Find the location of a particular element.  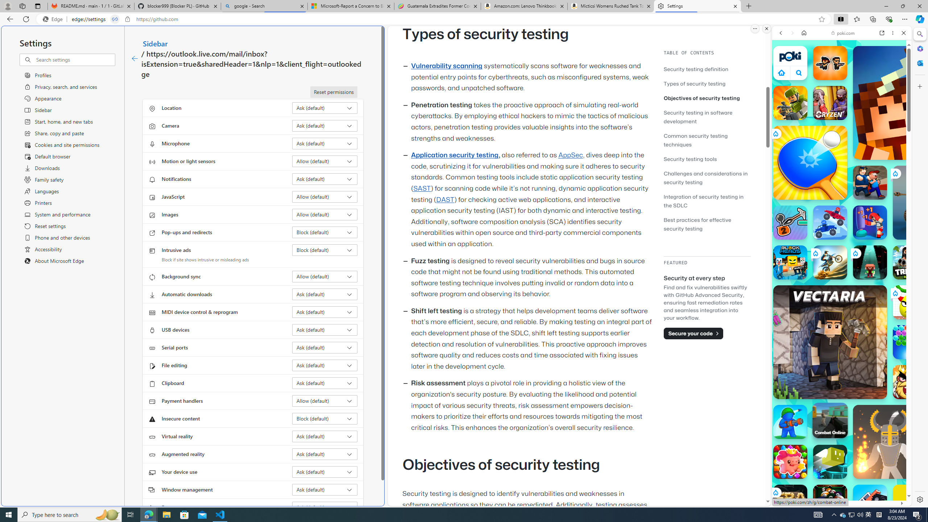

Clipboard Ask (default) is located at coordinates (325, 383).